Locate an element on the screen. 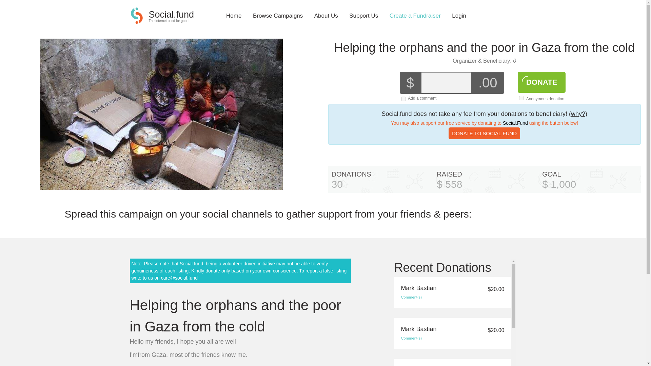  Login is located at coordinates (459, 16).